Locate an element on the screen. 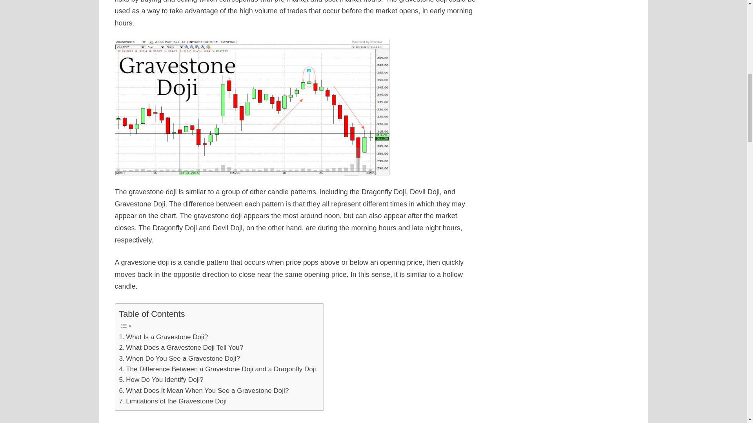  What Does a Gravestone Doji Tell You? is located at coordinates (181, 347).